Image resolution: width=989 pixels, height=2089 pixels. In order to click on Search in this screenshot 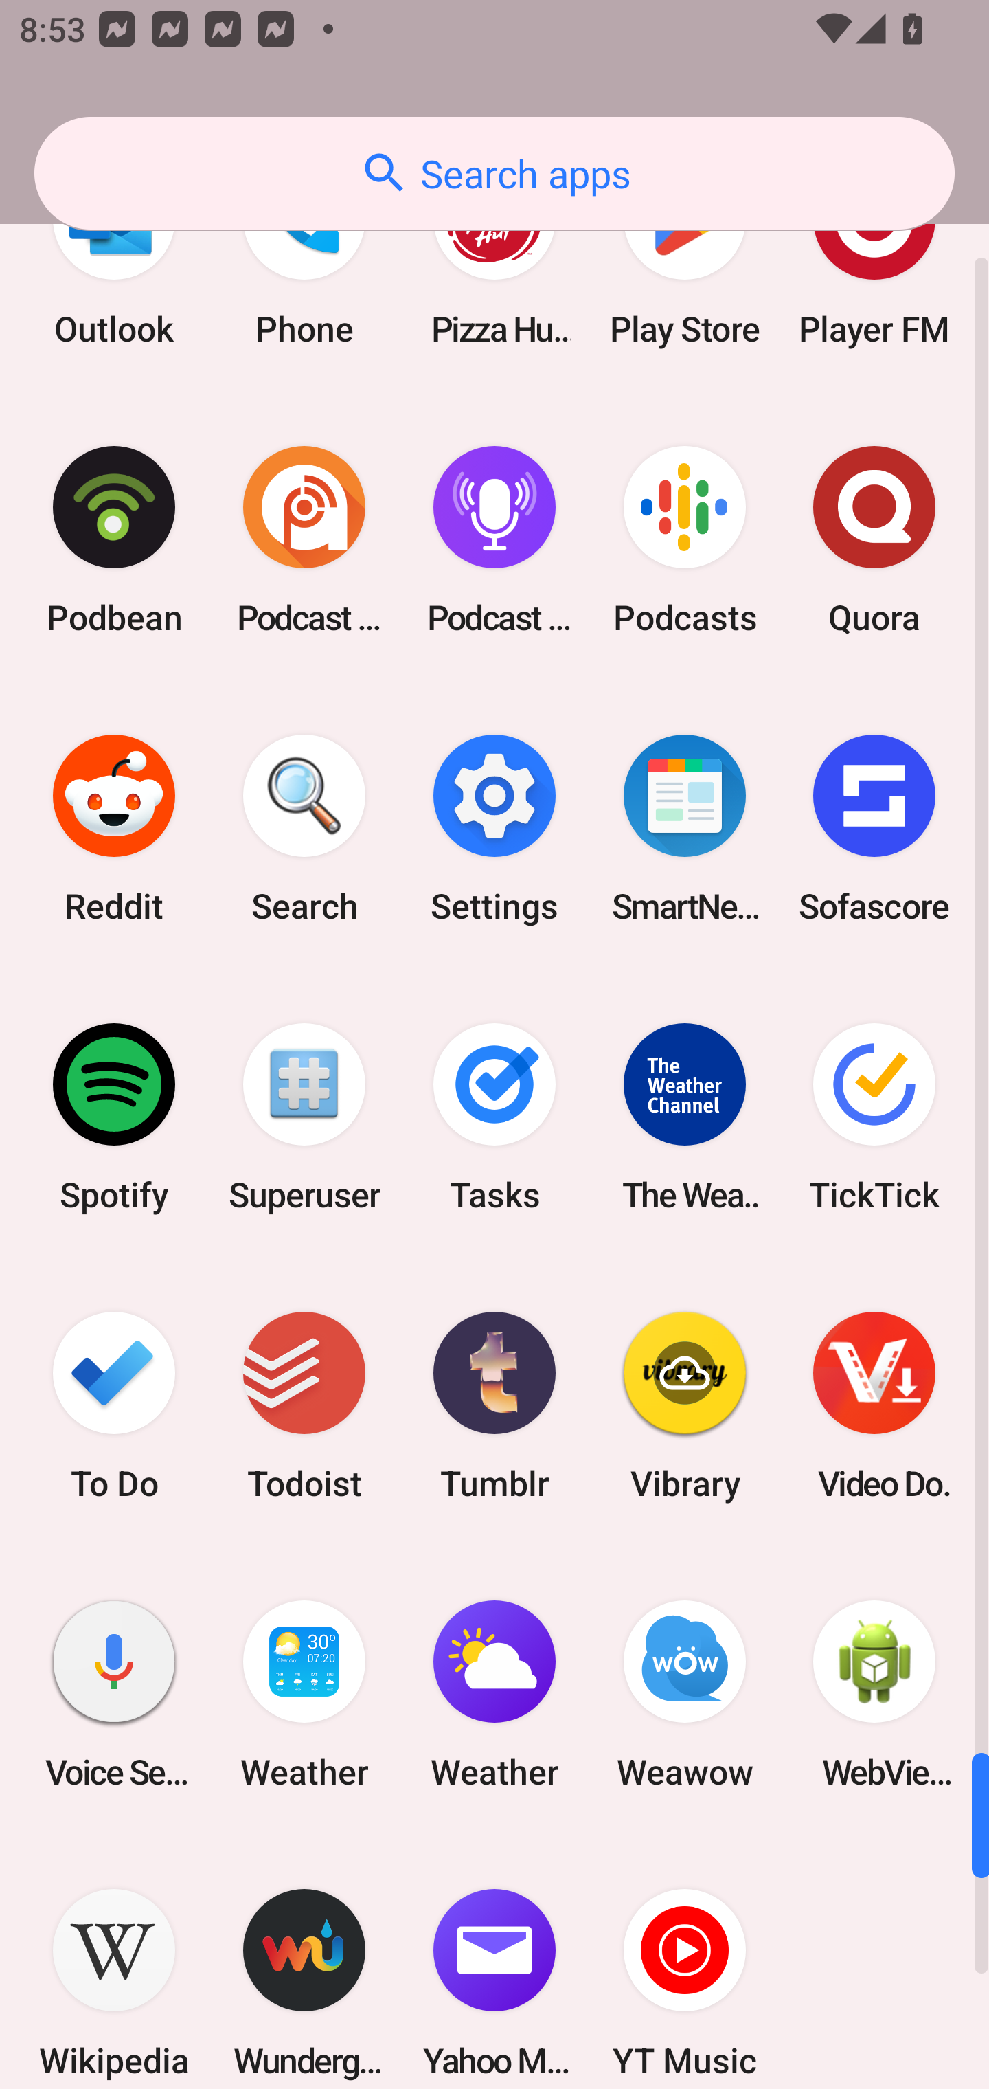, I will do `click(304, 829)`.